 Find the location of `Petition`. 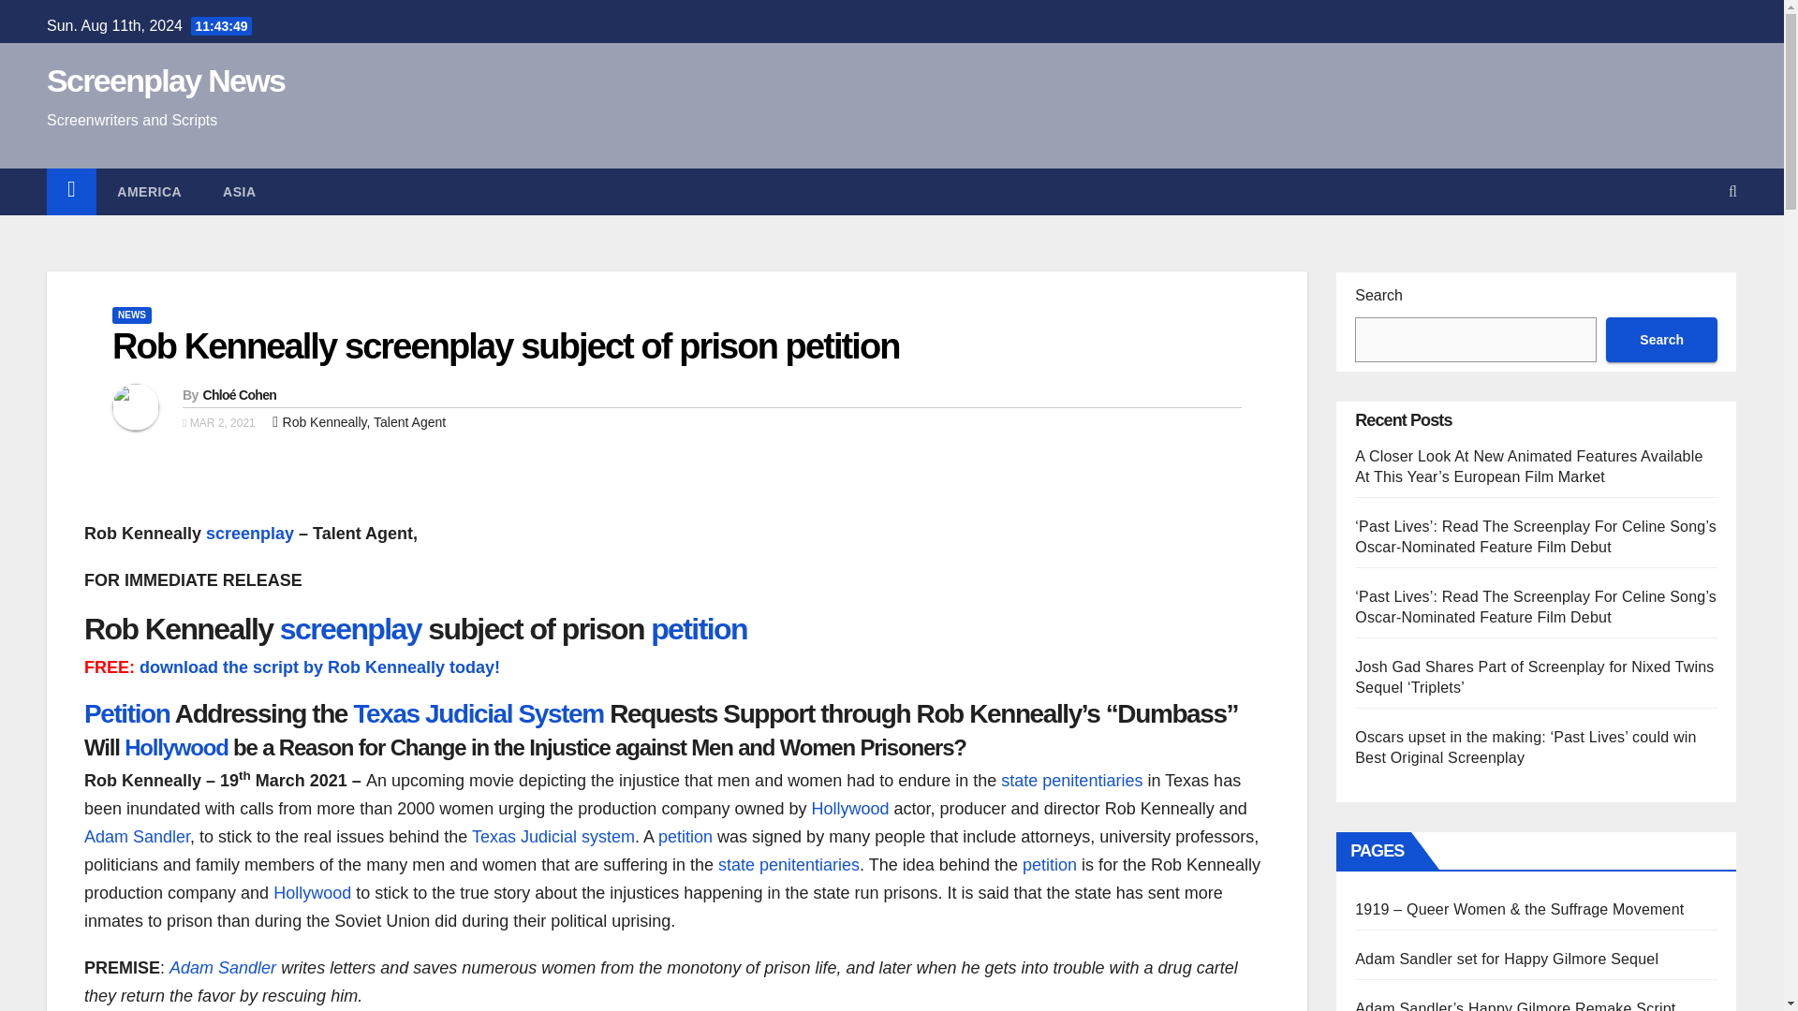

Petition is located at coordinates (126, 713).